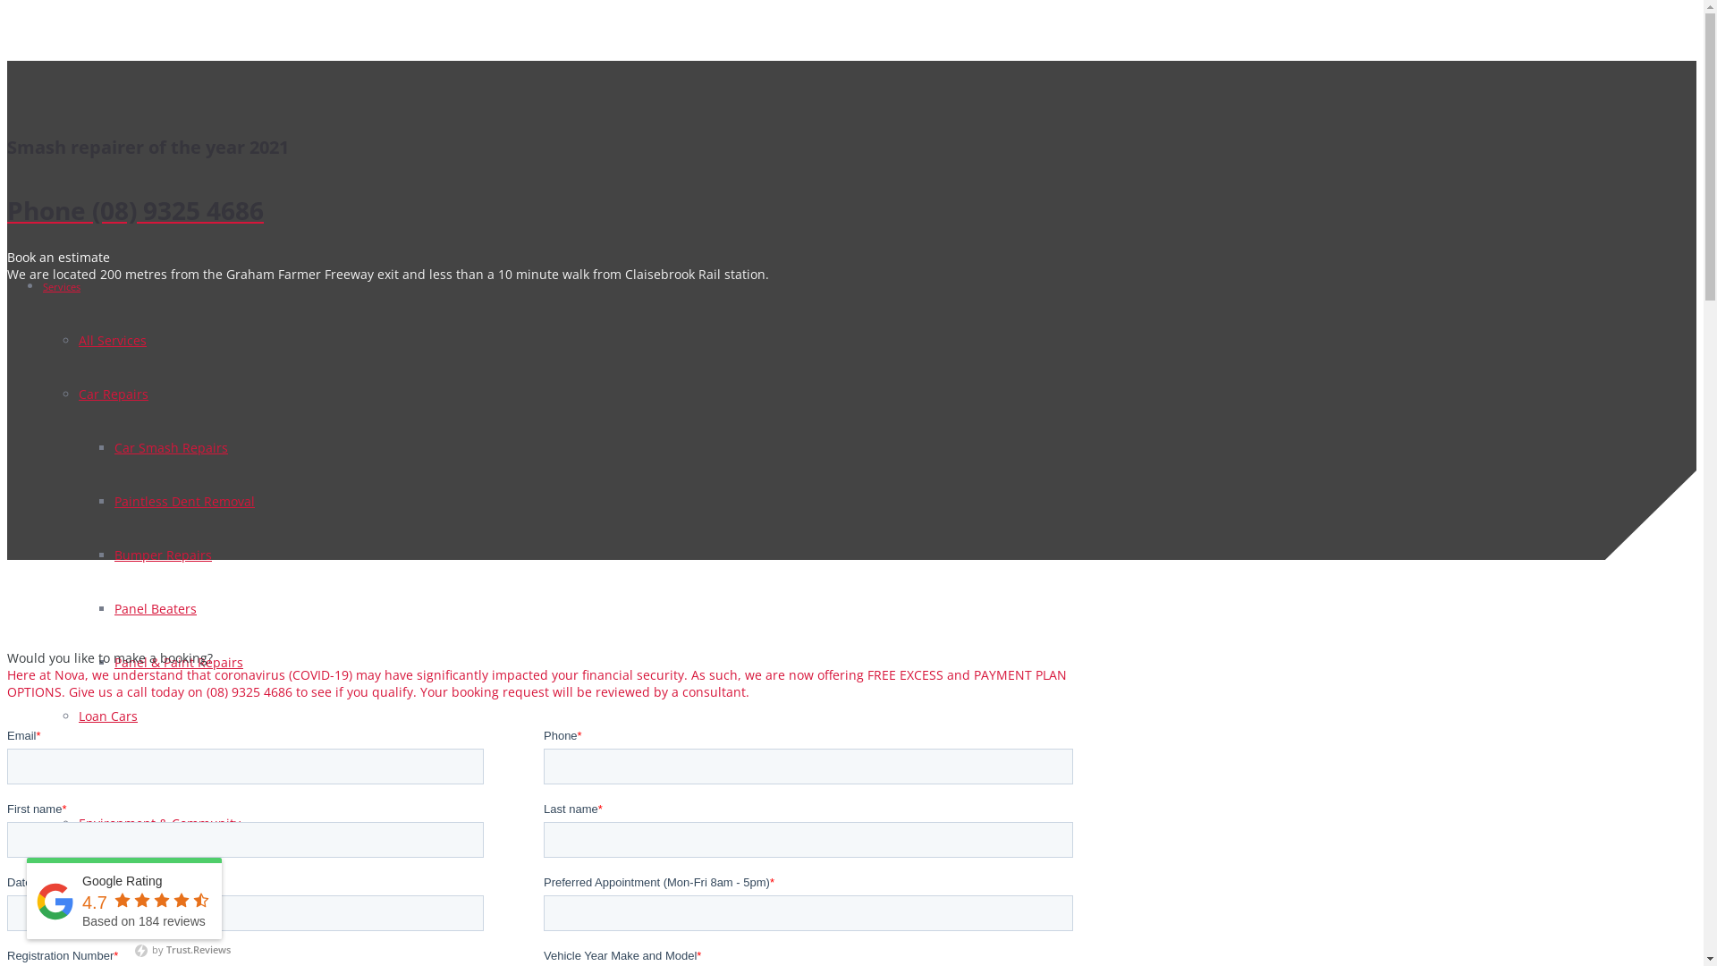 This screenshot has height=966, width=1717. I want to click on Pick up & Delivery, so click(132, 769).